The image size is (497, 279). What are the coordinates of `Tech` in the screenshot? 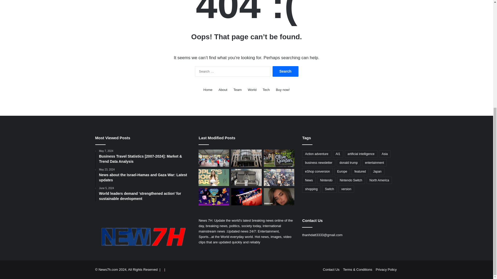 It's located at (266, 89).